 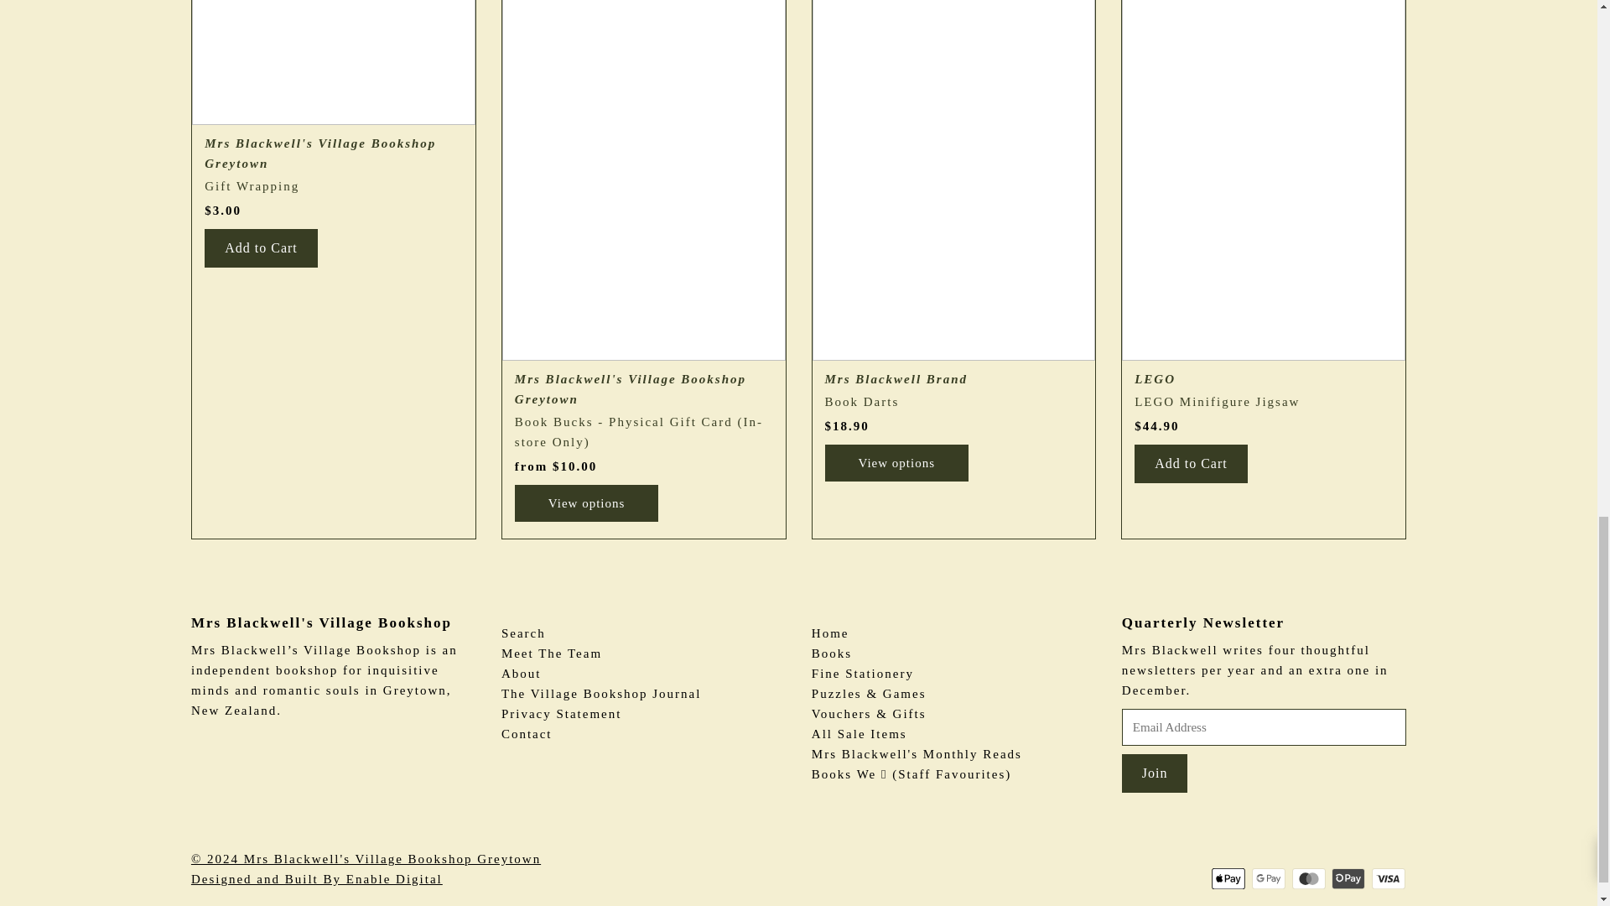 What do you see at coordinates (1155, 772) in the screenshot?
I see `Join` at bounding box center [1155, 772].